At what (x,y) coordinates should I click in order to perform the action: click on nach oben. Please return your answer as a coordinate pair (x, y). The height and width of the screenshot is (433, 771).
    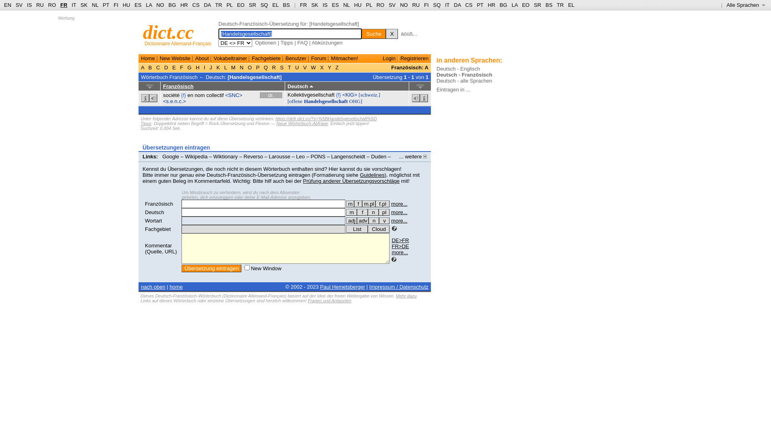
    Looking at the image, I should click on (153, 287).